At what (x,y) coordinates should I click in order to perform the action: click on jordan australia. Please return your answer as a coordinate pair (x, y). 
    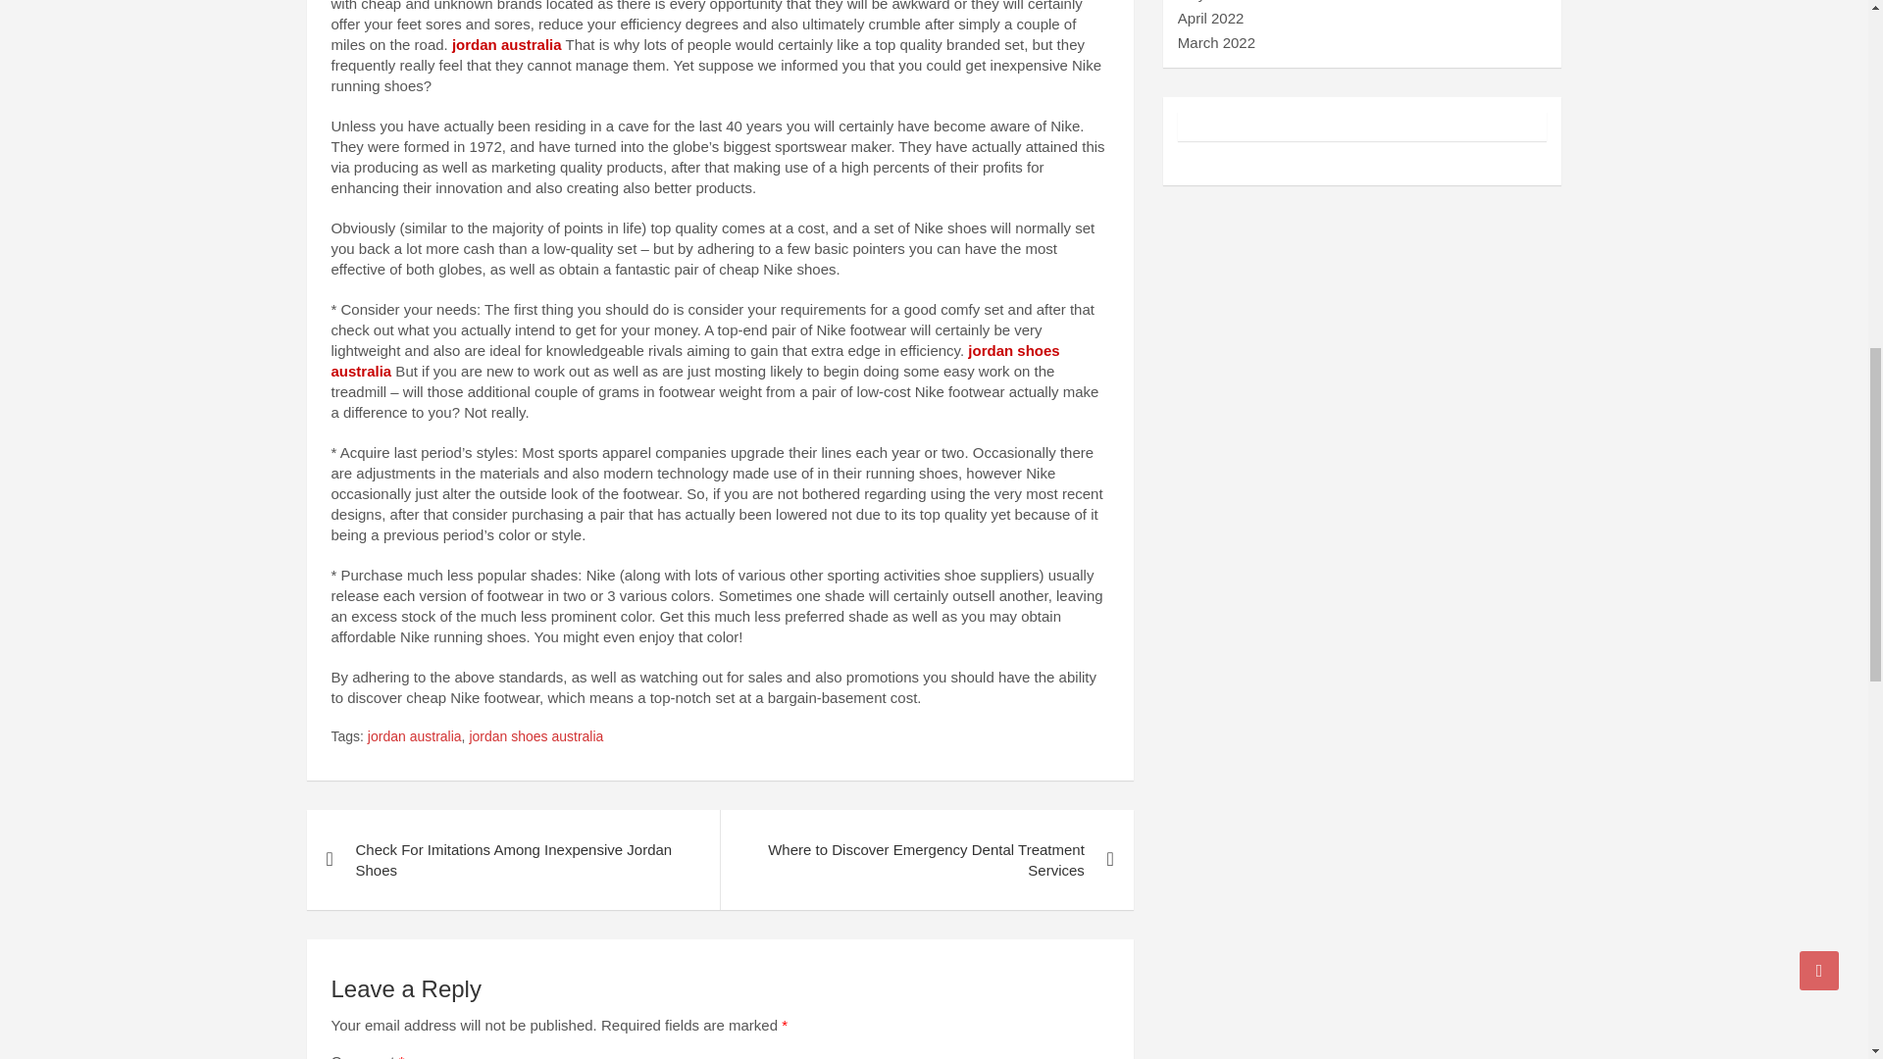
    Looking at the image, I should click on (506, 44).